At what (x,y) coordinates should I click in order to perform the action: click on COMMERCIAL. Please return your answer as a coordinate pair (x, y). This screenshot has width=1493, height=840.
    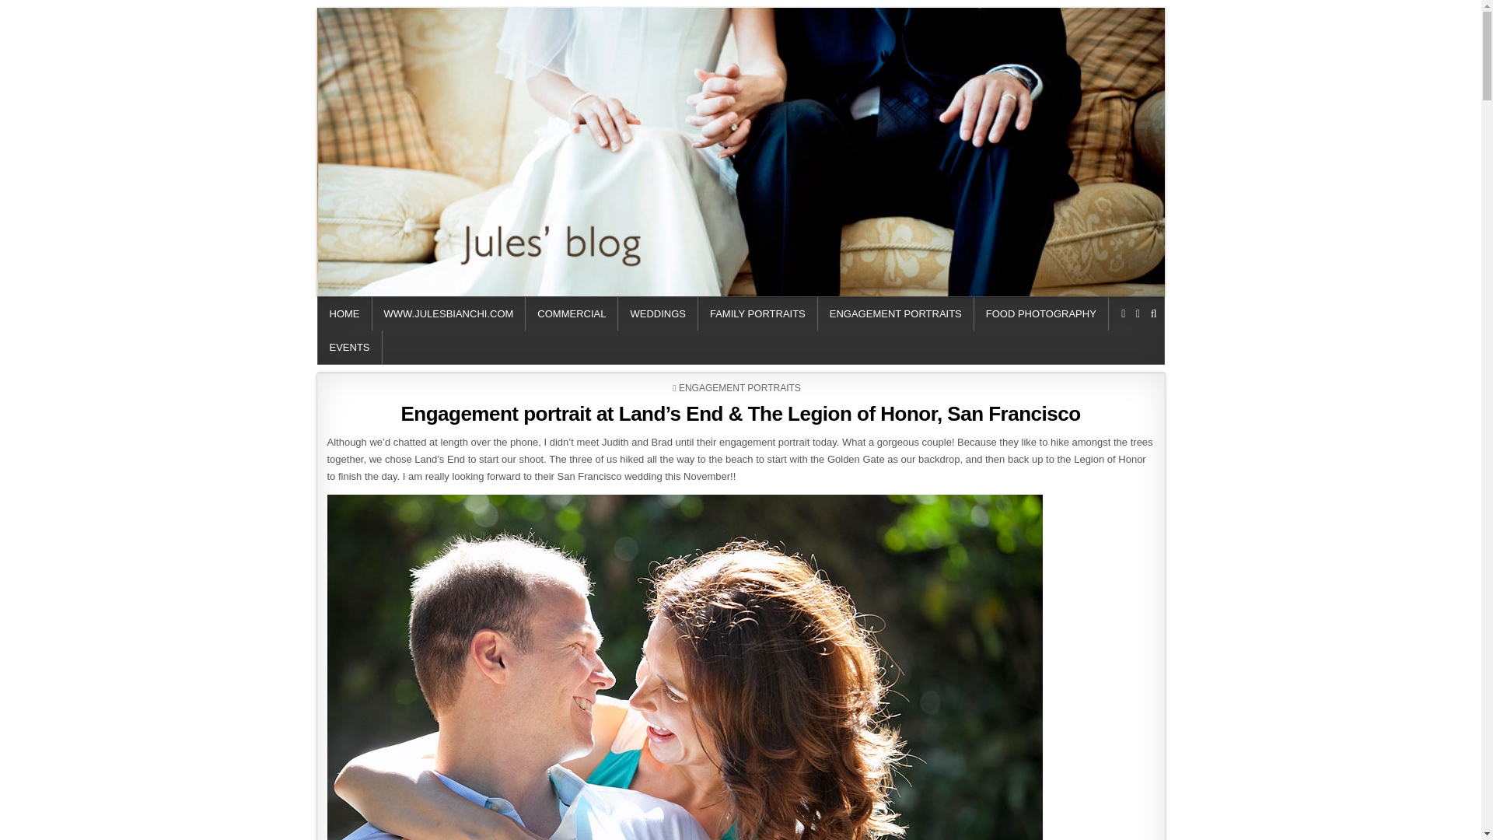
    Looking at the image, I should click on (571, 314).